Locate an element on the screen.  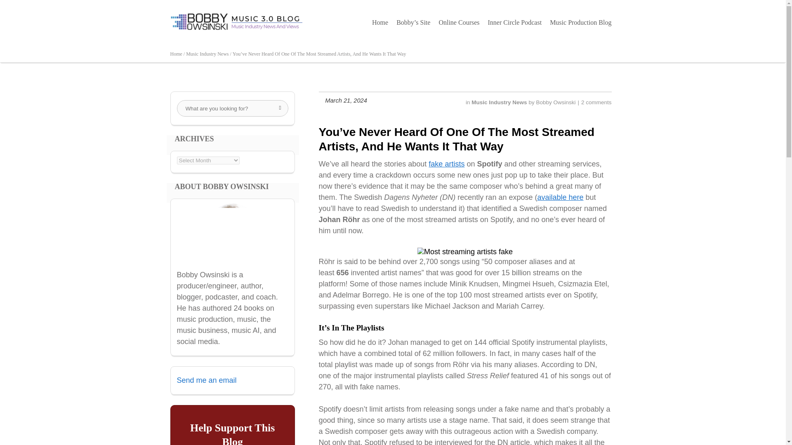
Home is located at coordinates (380, 22).